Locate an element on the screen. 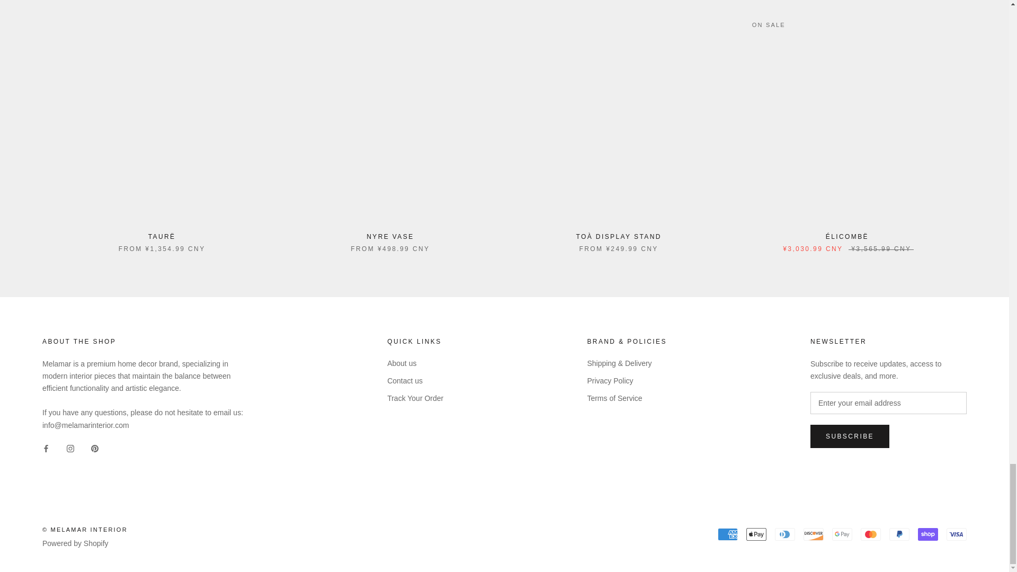 The height and width of the screenshot is (572, 1017). Diners Club is located at coordinates (785, 534).